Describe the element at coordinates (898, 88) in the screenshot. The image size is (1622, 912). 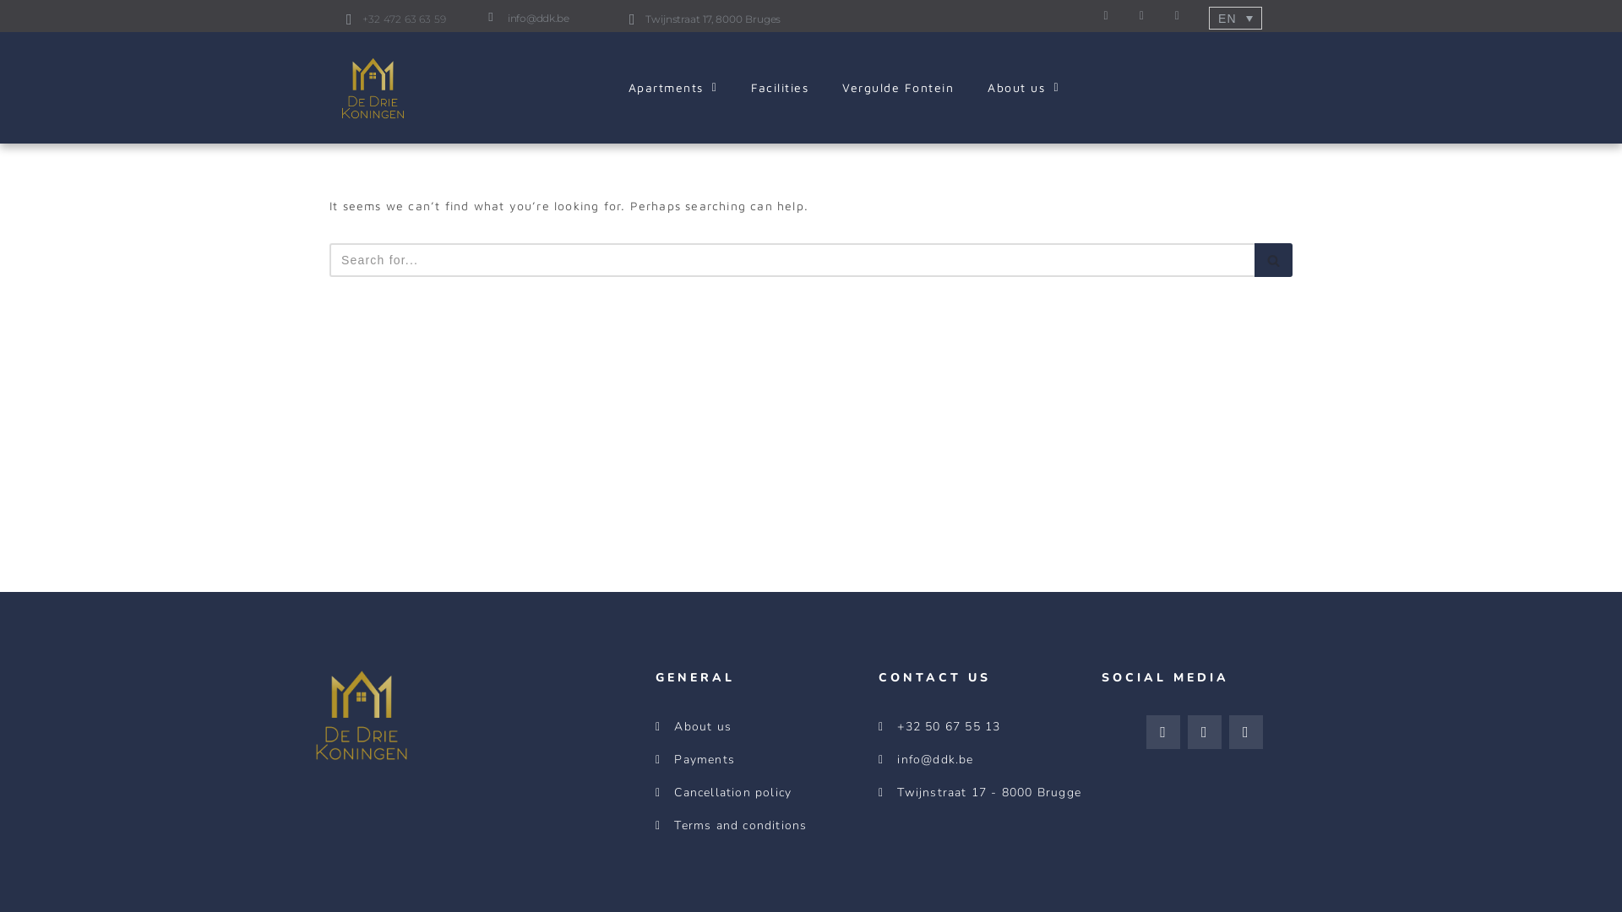
I see `Vergulde Fontein` at that location.